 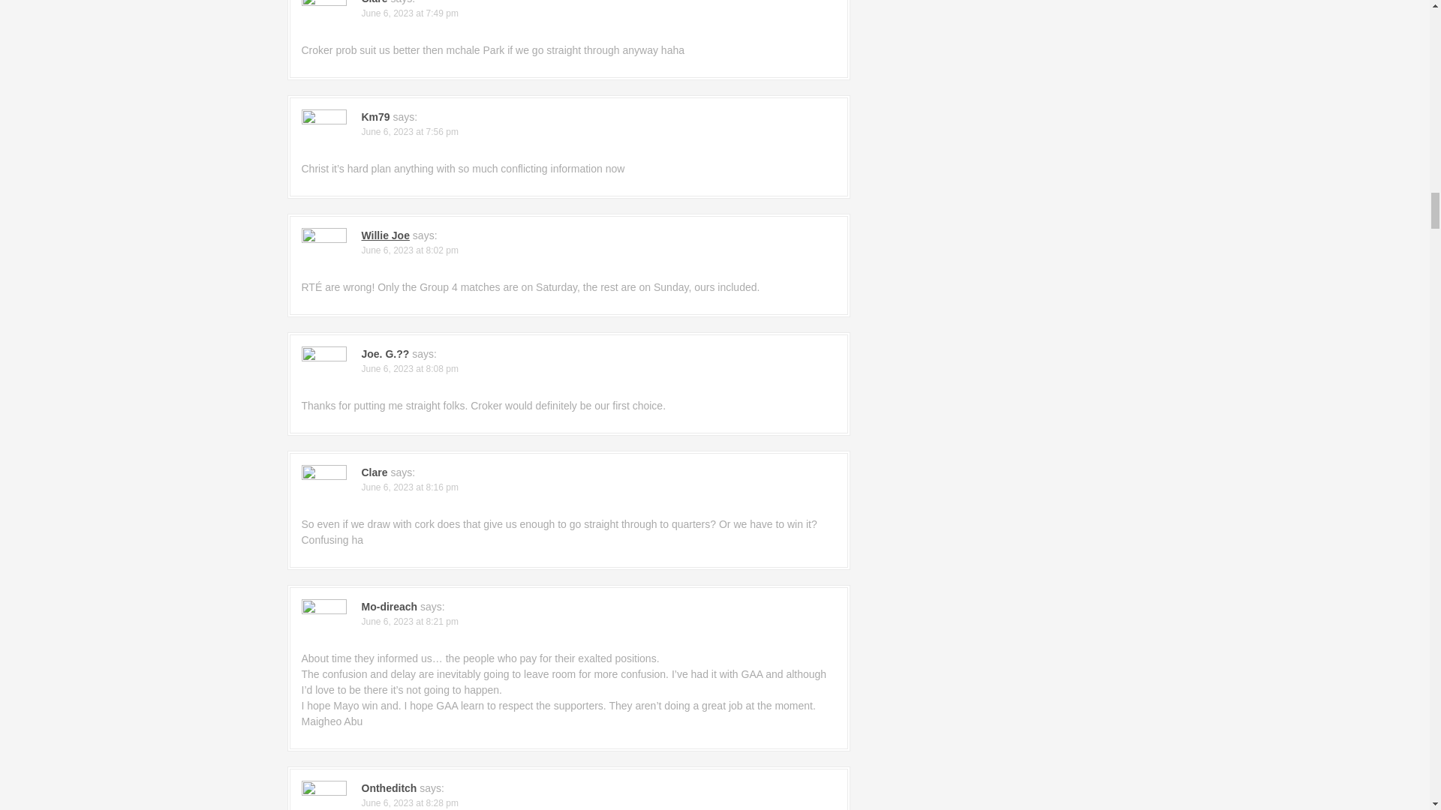 I want to click on June 6, 2023 at 7:49 pm, so click(x=410, y=13).